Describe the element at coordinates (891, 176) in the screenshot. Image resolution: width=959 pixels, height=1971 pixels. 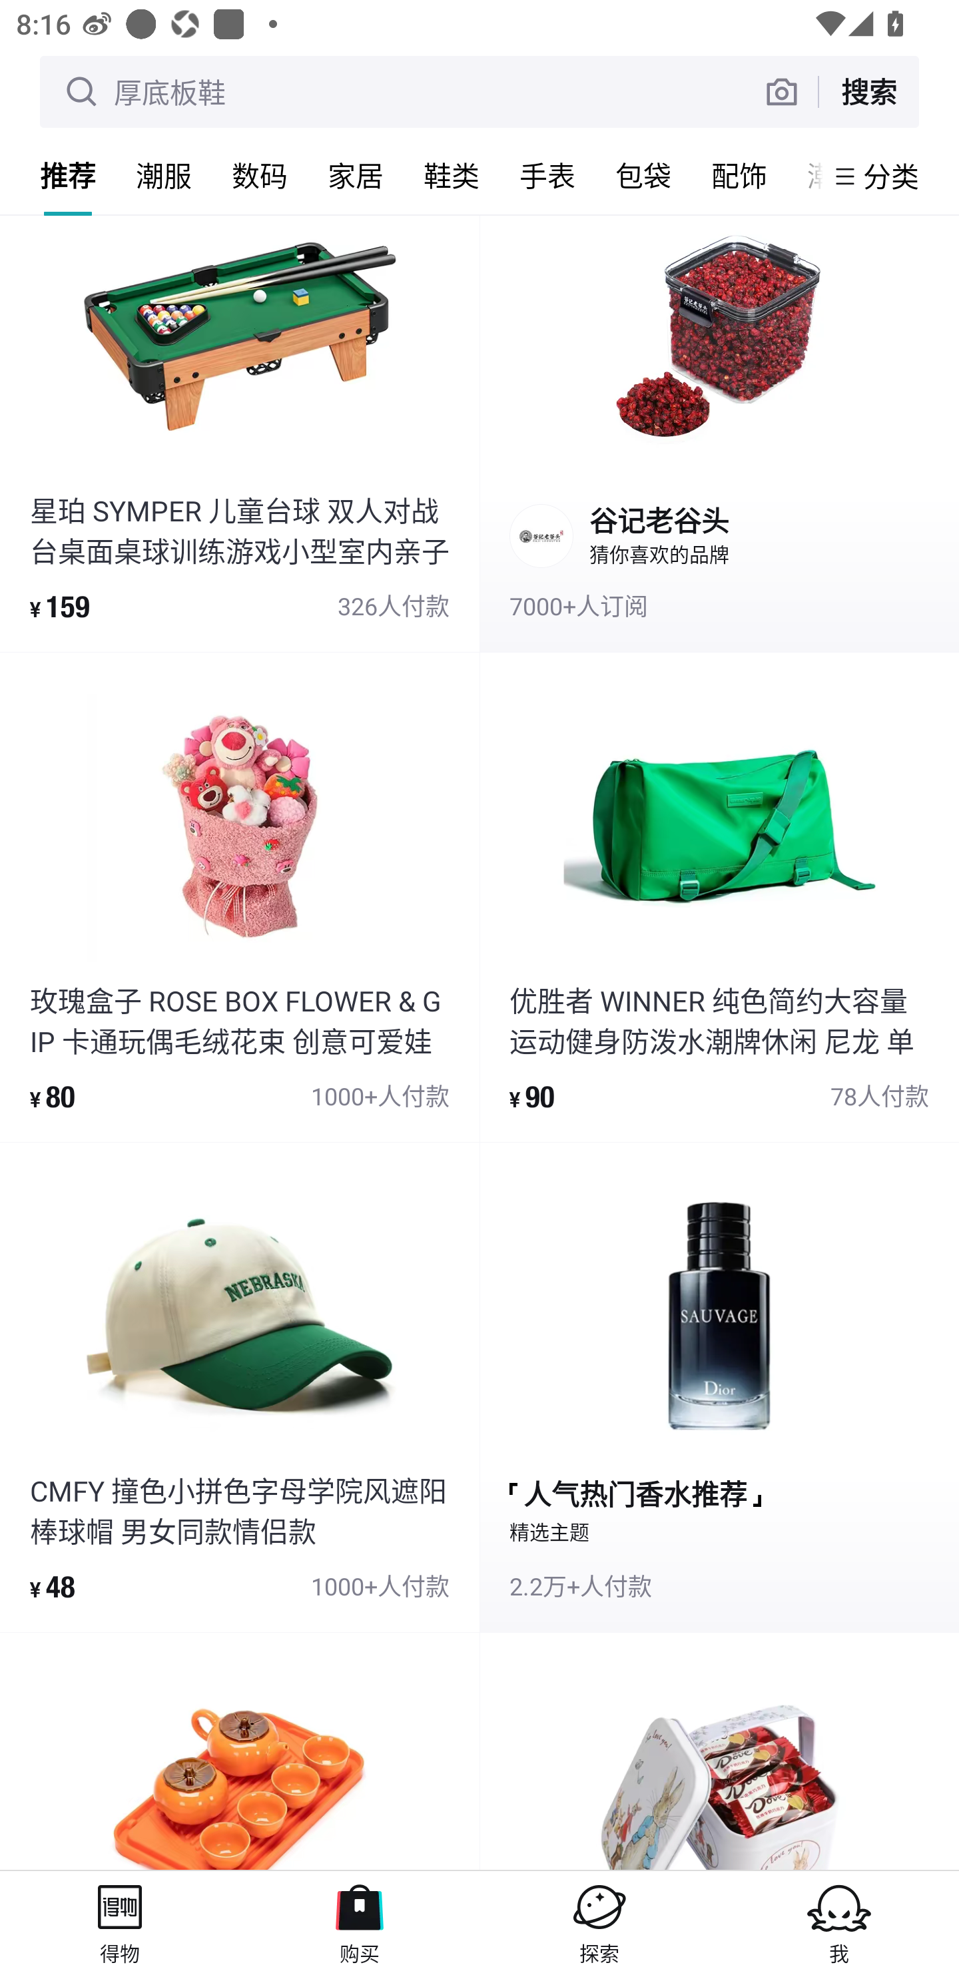
I see `分类` at that location.